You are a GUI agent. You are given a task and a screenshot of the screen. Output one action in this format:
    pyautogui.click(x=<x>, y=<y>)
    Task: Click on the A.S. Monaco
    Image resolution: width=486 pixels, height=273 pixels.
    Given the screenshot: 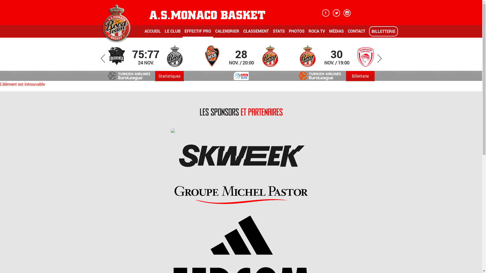 What is the action you would take?
    pyautogui.click(x=116, y=23)
    